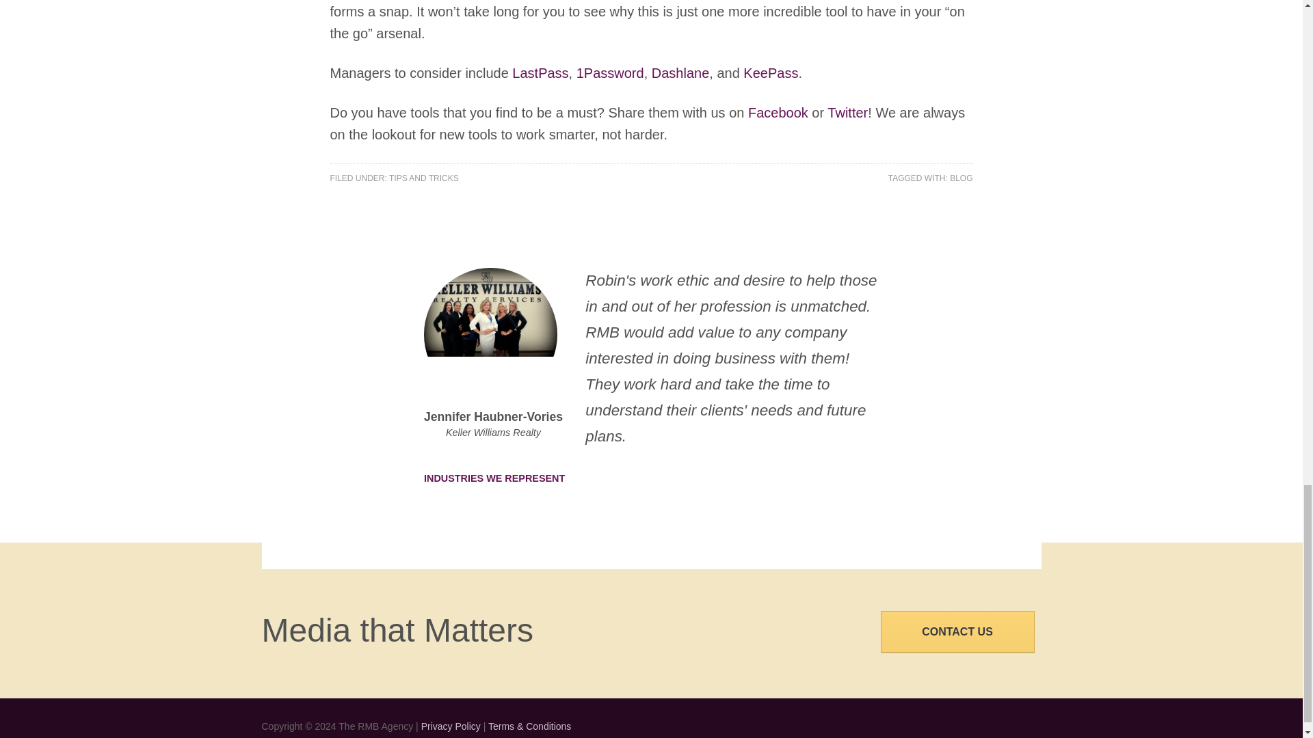 This screenshot has width=1313, height=738. What do you see at coordinates (610, 72) in the screenshot?
I see `1Password` at bounding box center [610, 72].